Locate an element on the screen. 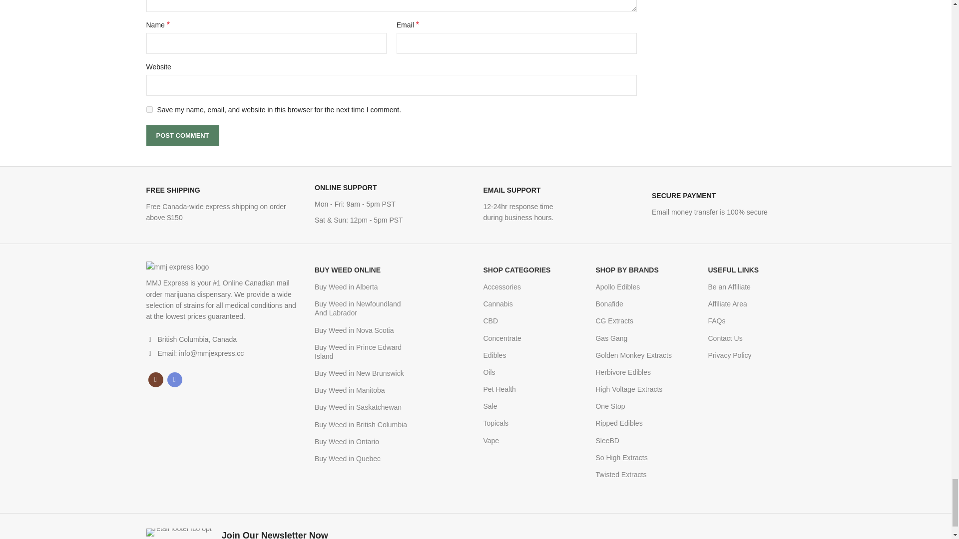 The width and height of the screenshot is (959, 539). yes is located at coordinates (149, 109).